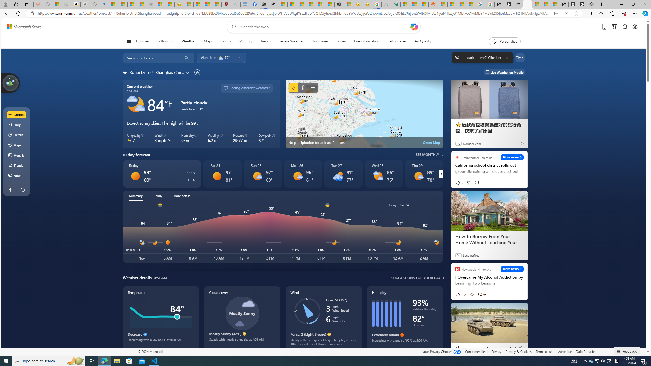  I want to click on Terms of use, so click(545, 351).